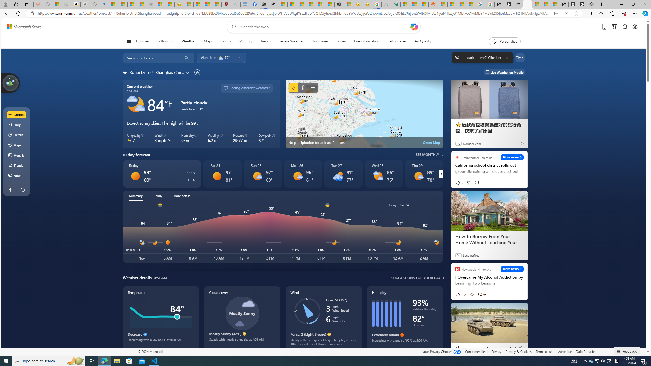  I want to click on Terms of use, so click(545, 351).